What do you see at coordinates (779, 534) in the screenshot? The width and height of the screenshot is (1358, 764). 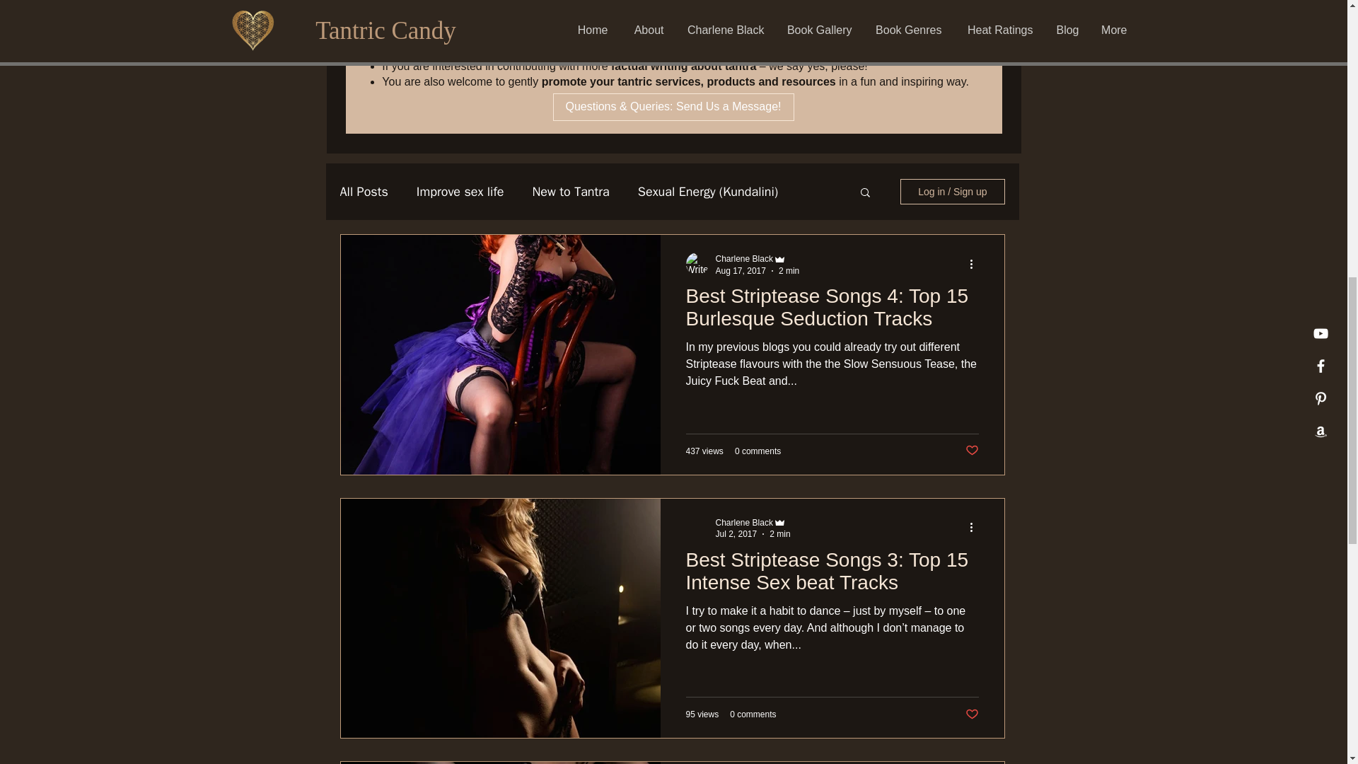 I see `2 min` at bounding box center [779, 534].